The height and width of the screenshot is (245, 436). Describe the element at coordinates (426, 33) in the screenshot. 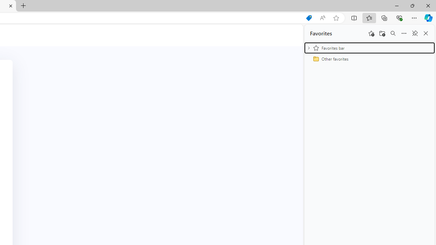

I see `Close favorites` at that location.